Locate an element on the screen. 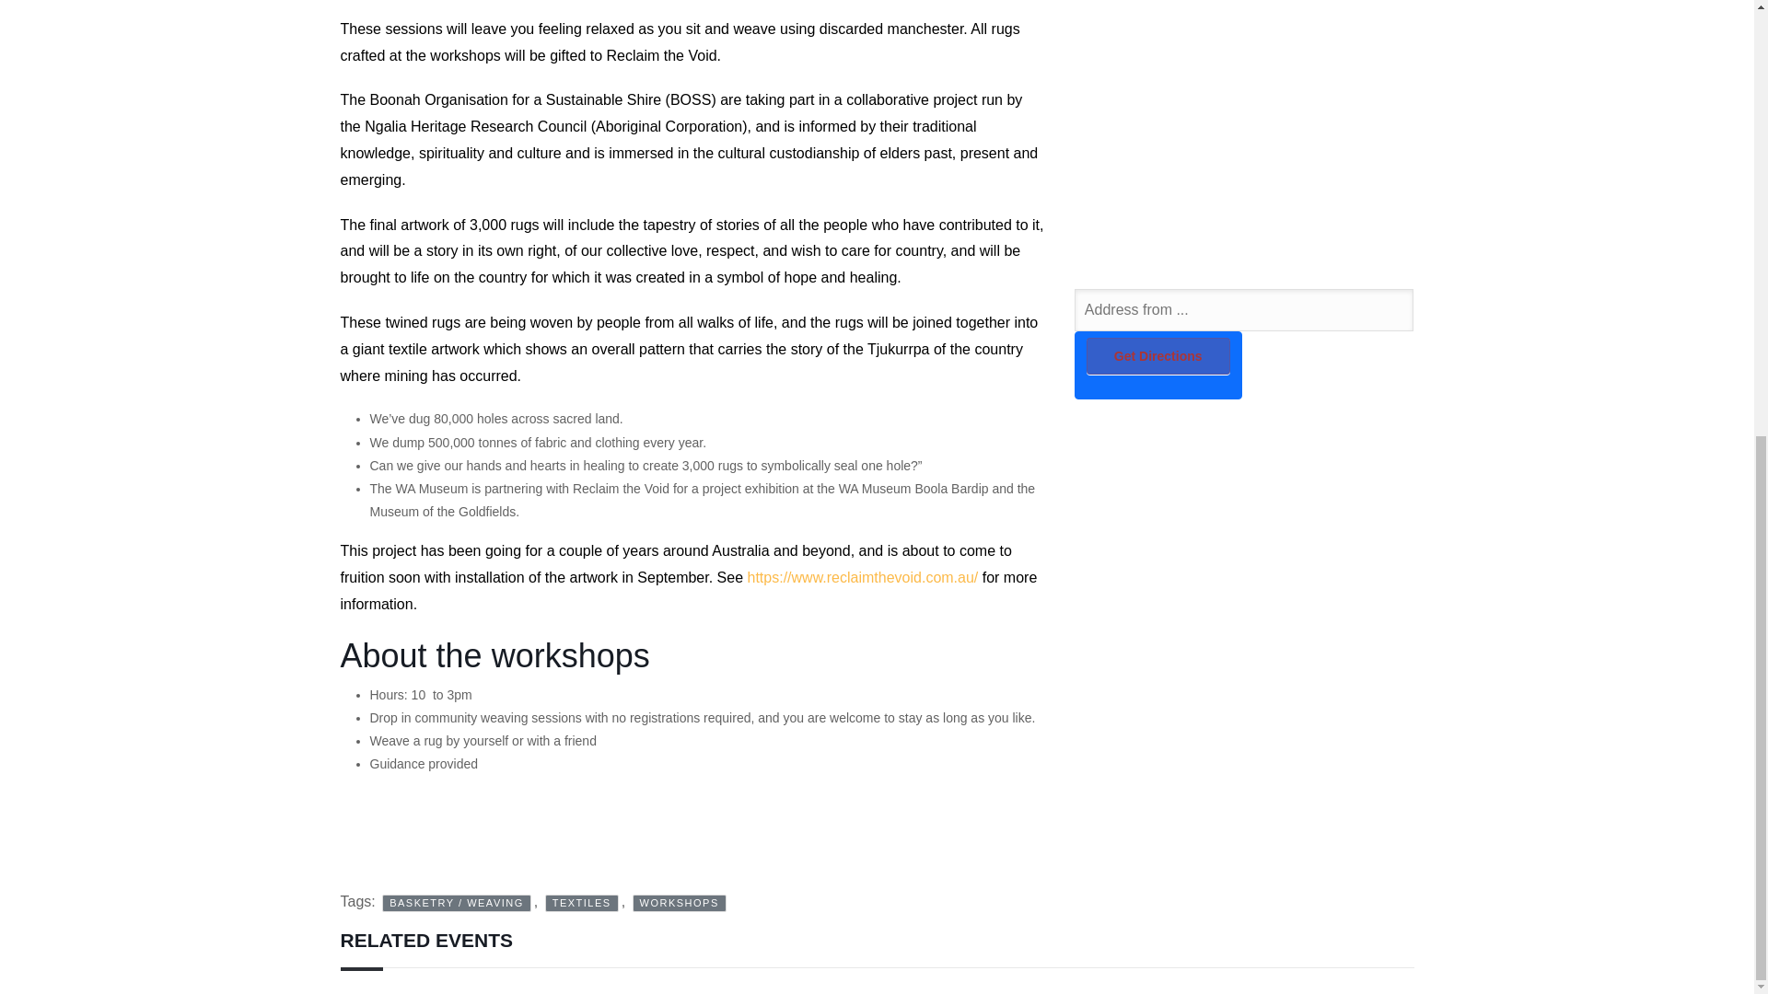 Image resolution: width=1768 pixels, height=994 pixels. Get Directions is located at coordinates (1158, 356).